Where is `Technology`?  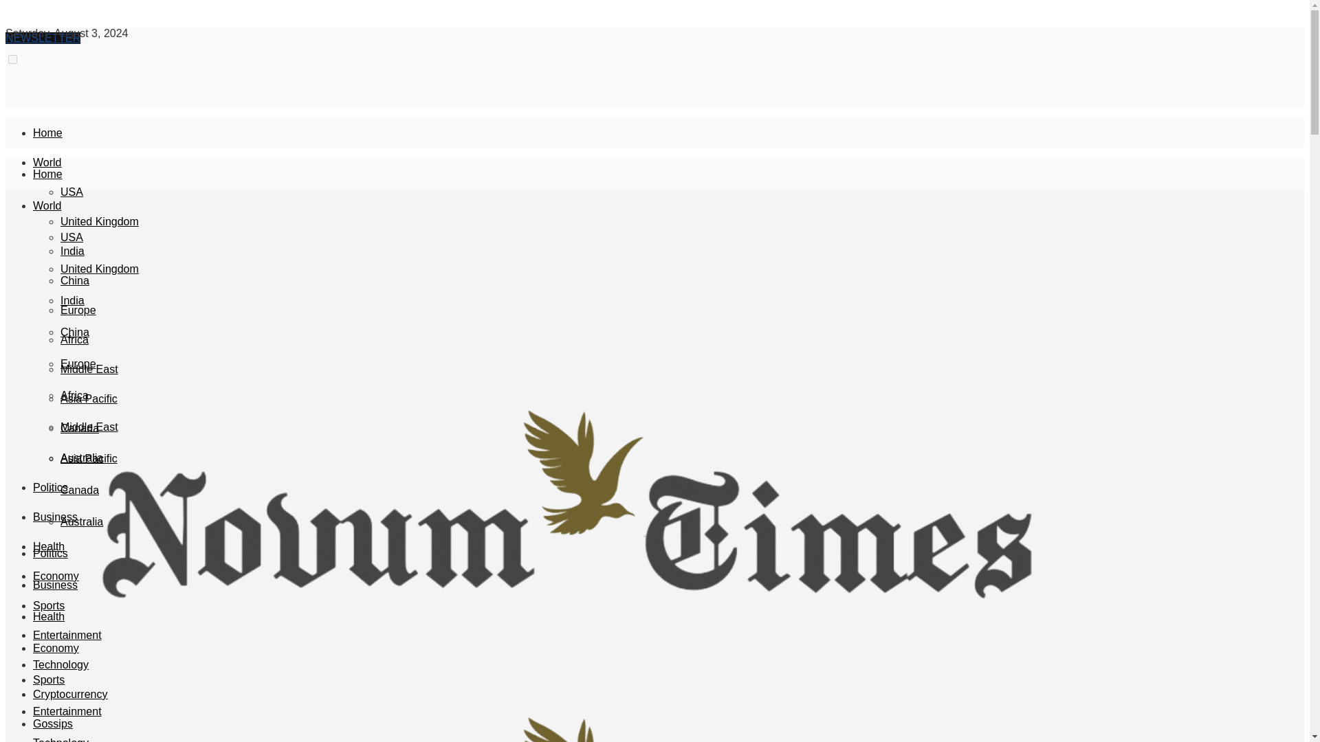
Technology is located at coordinates (60, 665).